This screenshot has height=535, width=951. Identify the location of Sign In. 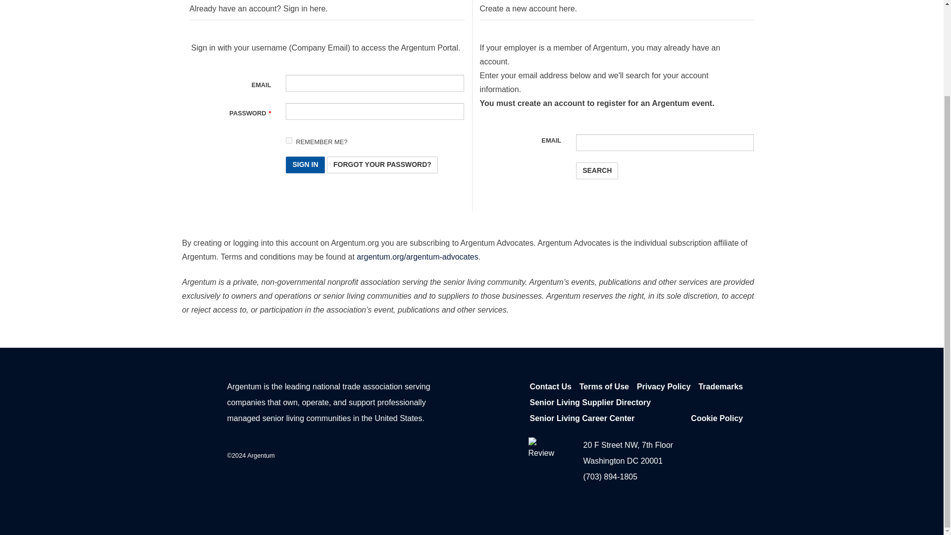
(305, 164).